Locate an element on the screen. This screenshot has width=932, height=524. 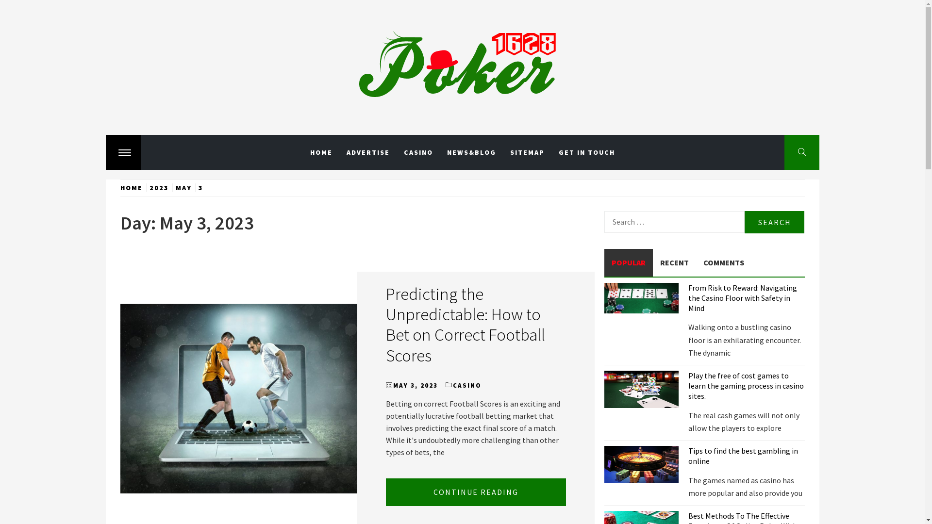
GET IN TOUCH is located at coordinates (587, 152).